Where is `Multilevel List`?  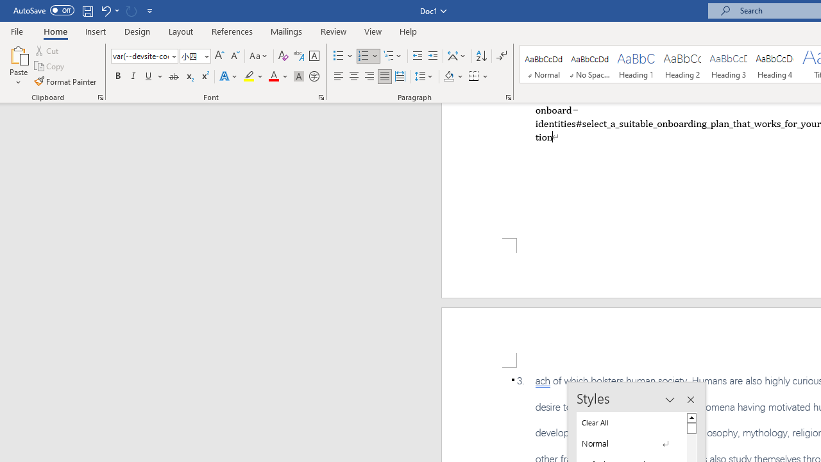 Multilevel List is located at coordinates (393, 56).